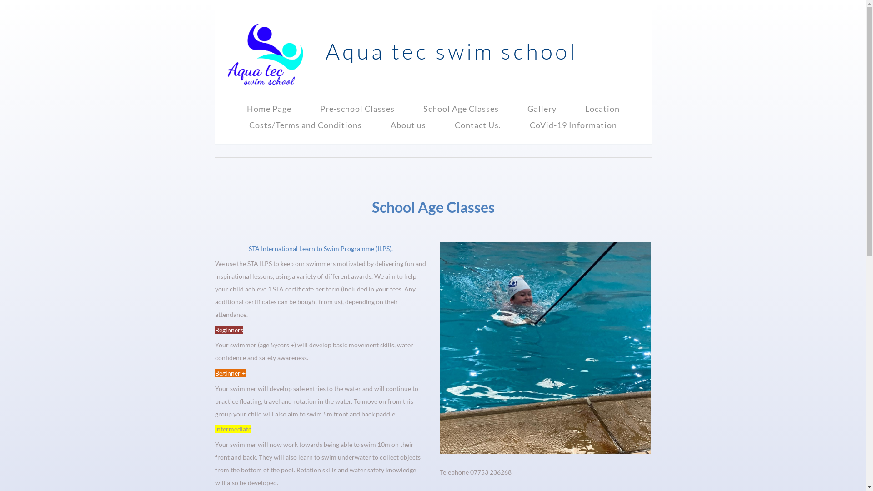 This screenshot has width=873, height=491. I want to click on Contact Us., so click(477, 125).